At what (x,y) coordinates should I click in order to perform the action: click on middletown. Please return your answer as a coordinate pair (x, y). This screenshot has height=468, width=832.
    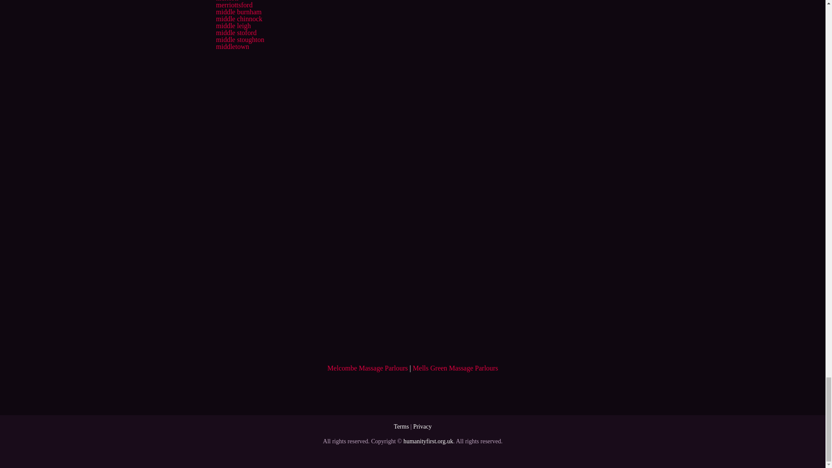
    Looking at the image, I should click on (232, 46).